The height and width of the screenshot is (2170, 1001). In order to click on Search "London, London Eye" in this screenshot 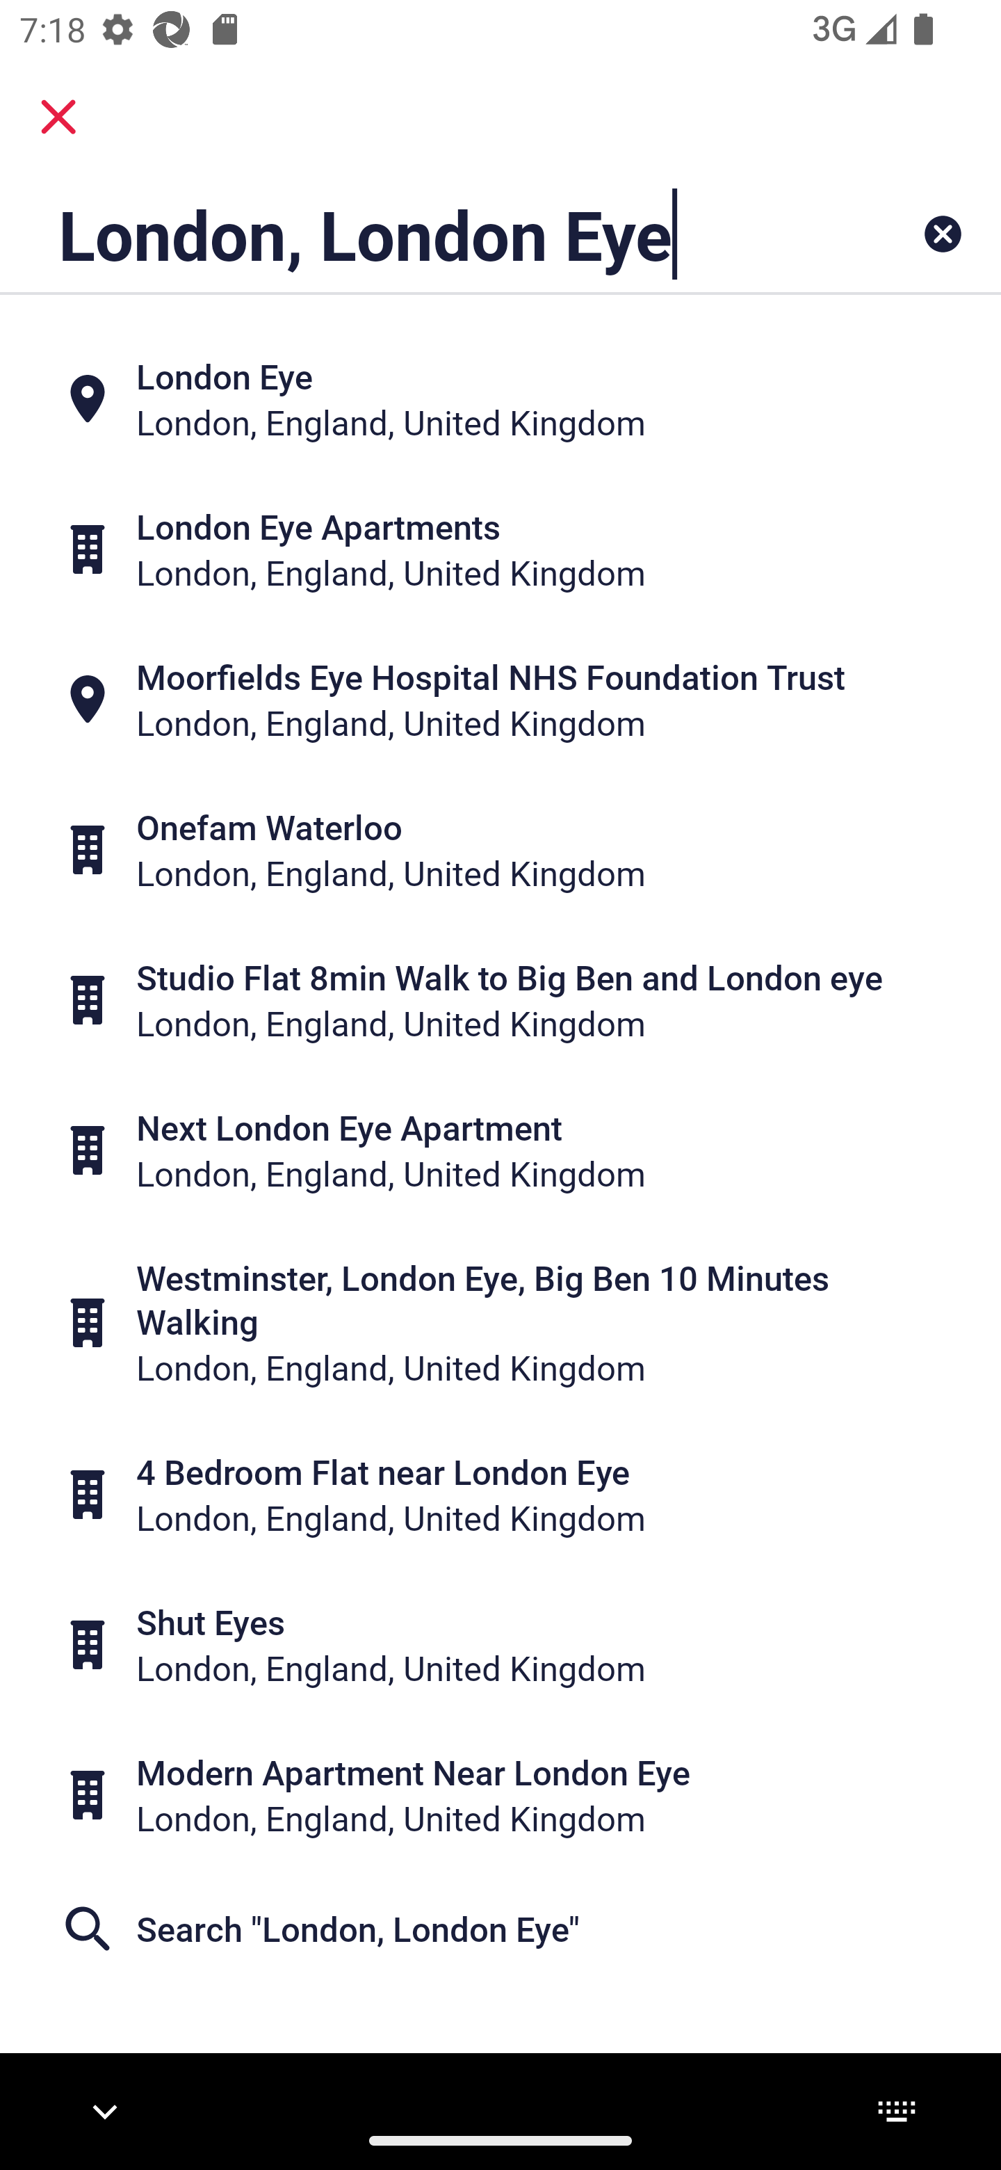, I will do `click(500, 1929)`.